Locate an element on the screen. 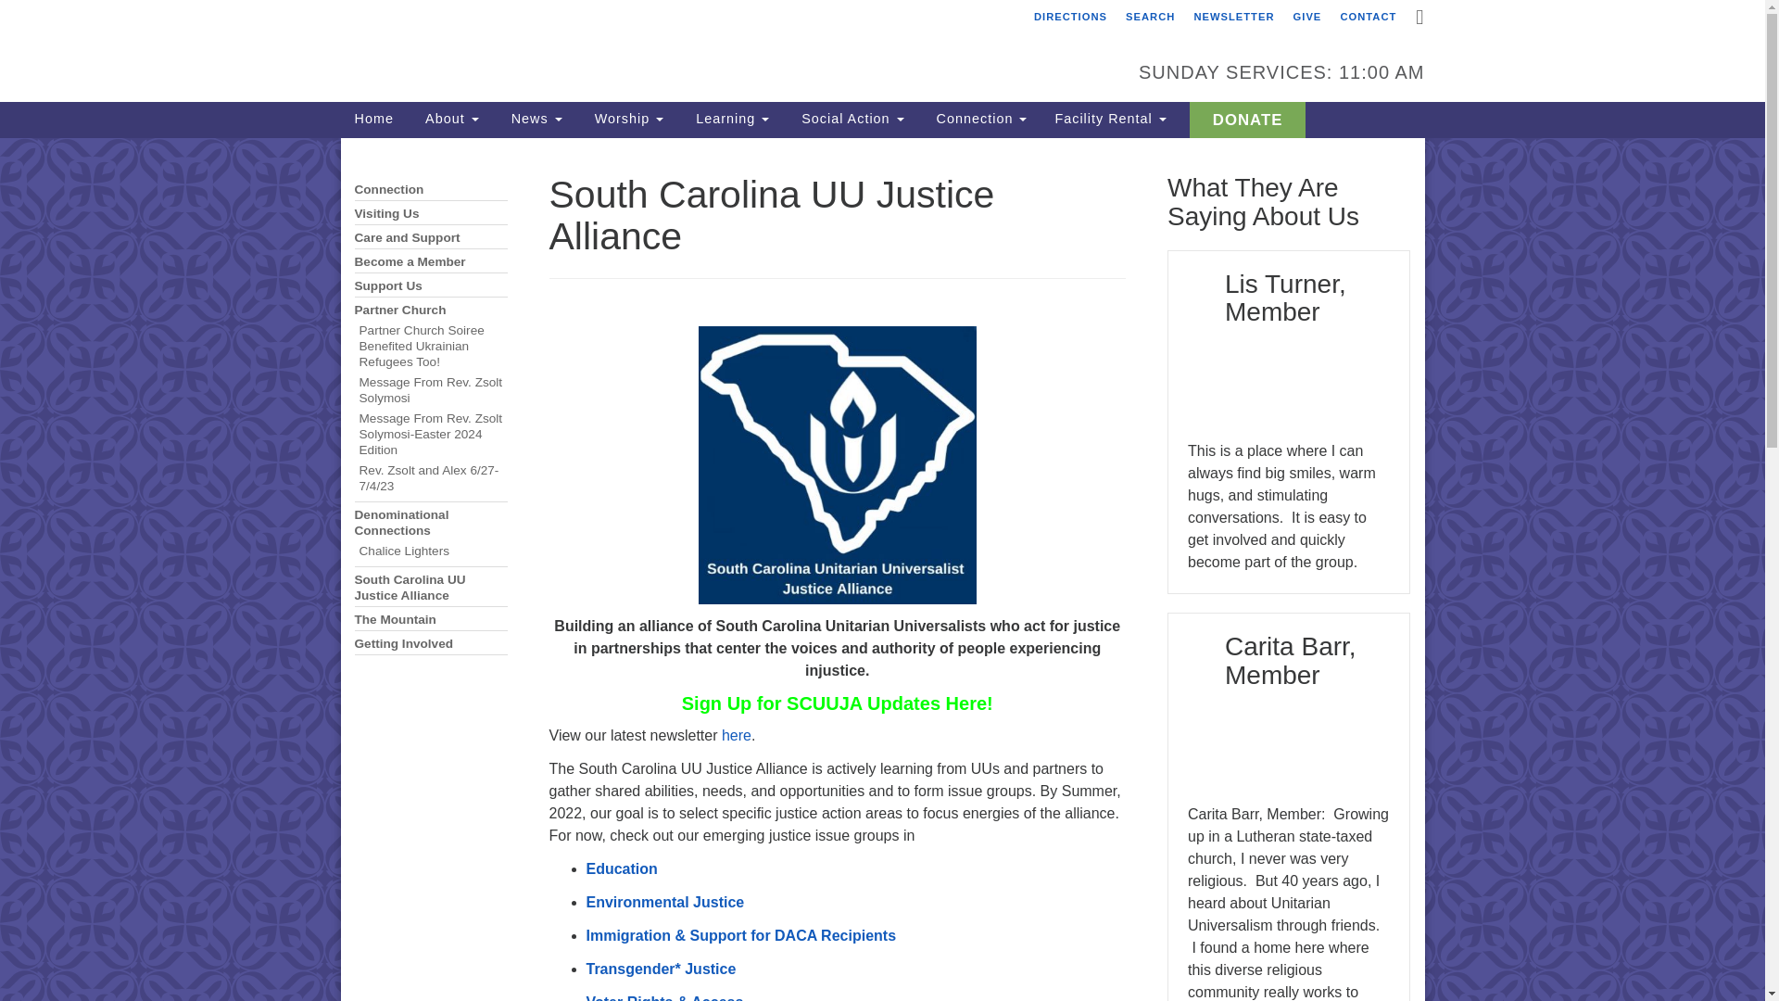 This screenshot has height=1001, width=1779. CONTACT is located at coordinates (1368, 17).